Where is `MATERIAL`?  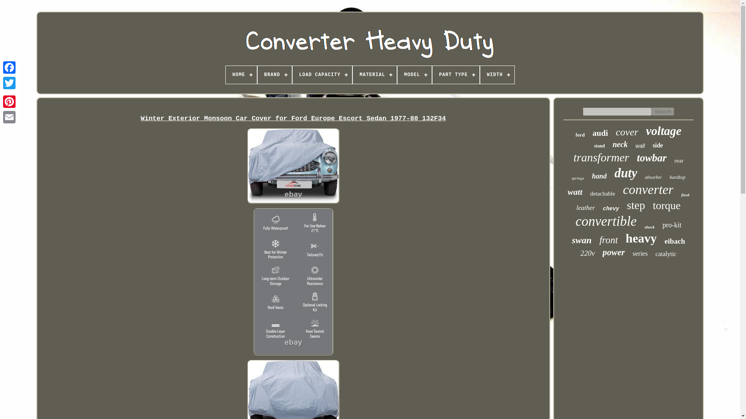 MATERIAL is located at coordinates (375, 74).